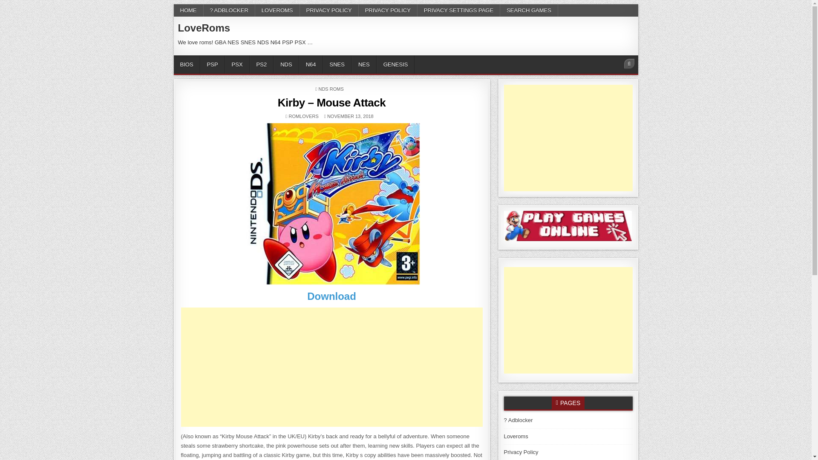 Image resolution: width=818 pixels, height=460 pixels. Describe the element at coordinates (388, 10) in the screenshot. I see `PRIVACY POLICY` at that location.